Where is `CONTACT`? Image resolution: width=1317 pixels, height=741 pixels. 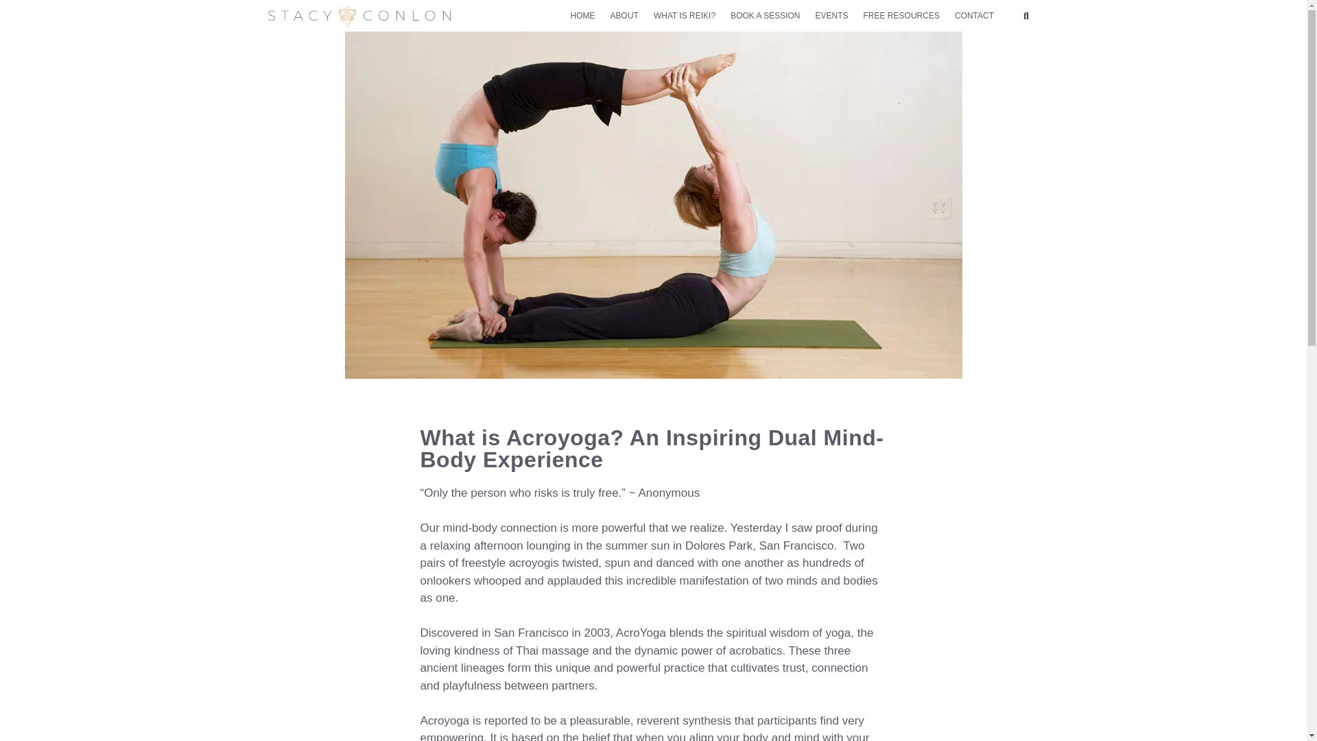
CONTACT is located at coordinates (974, 16).